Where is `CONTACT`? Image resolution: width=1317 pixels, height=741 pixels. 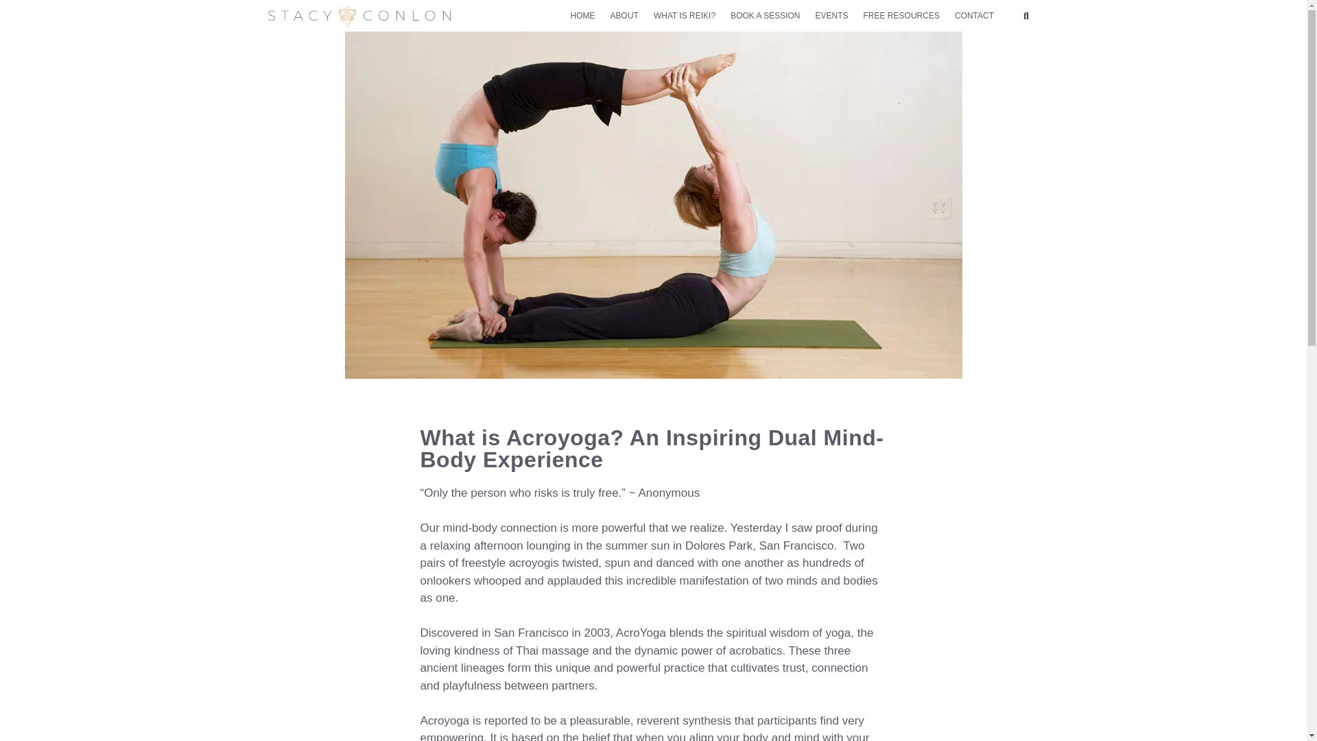
CONTACT is located at coordinates (974, 16).